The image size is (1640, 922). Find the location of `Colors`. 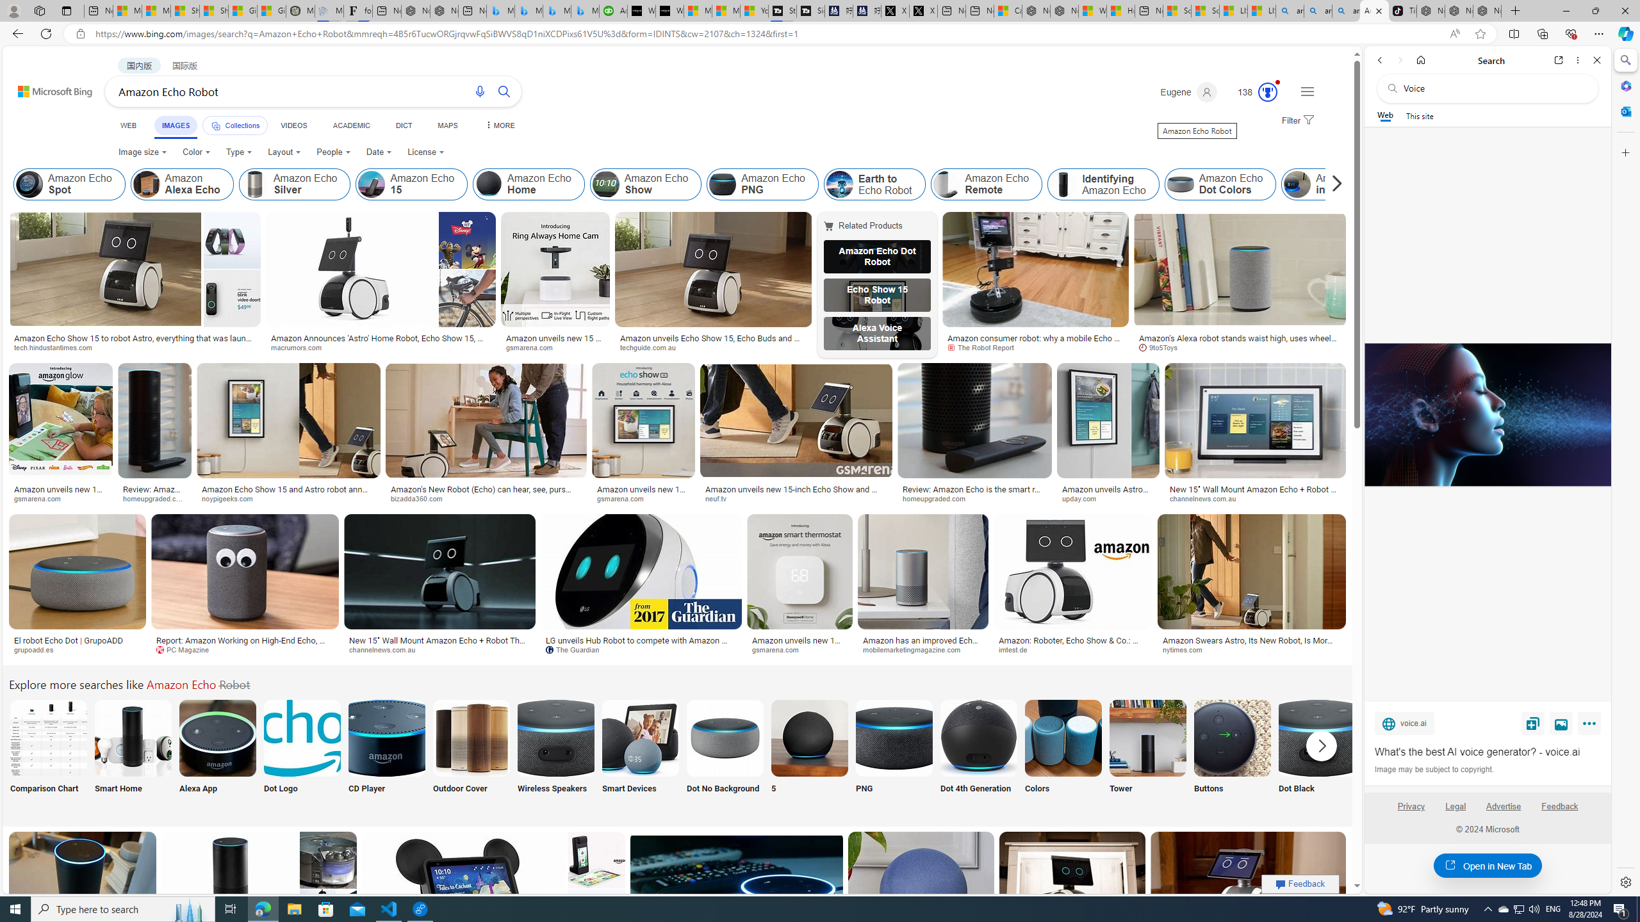

Colors is located at coordinates (1063, 754).